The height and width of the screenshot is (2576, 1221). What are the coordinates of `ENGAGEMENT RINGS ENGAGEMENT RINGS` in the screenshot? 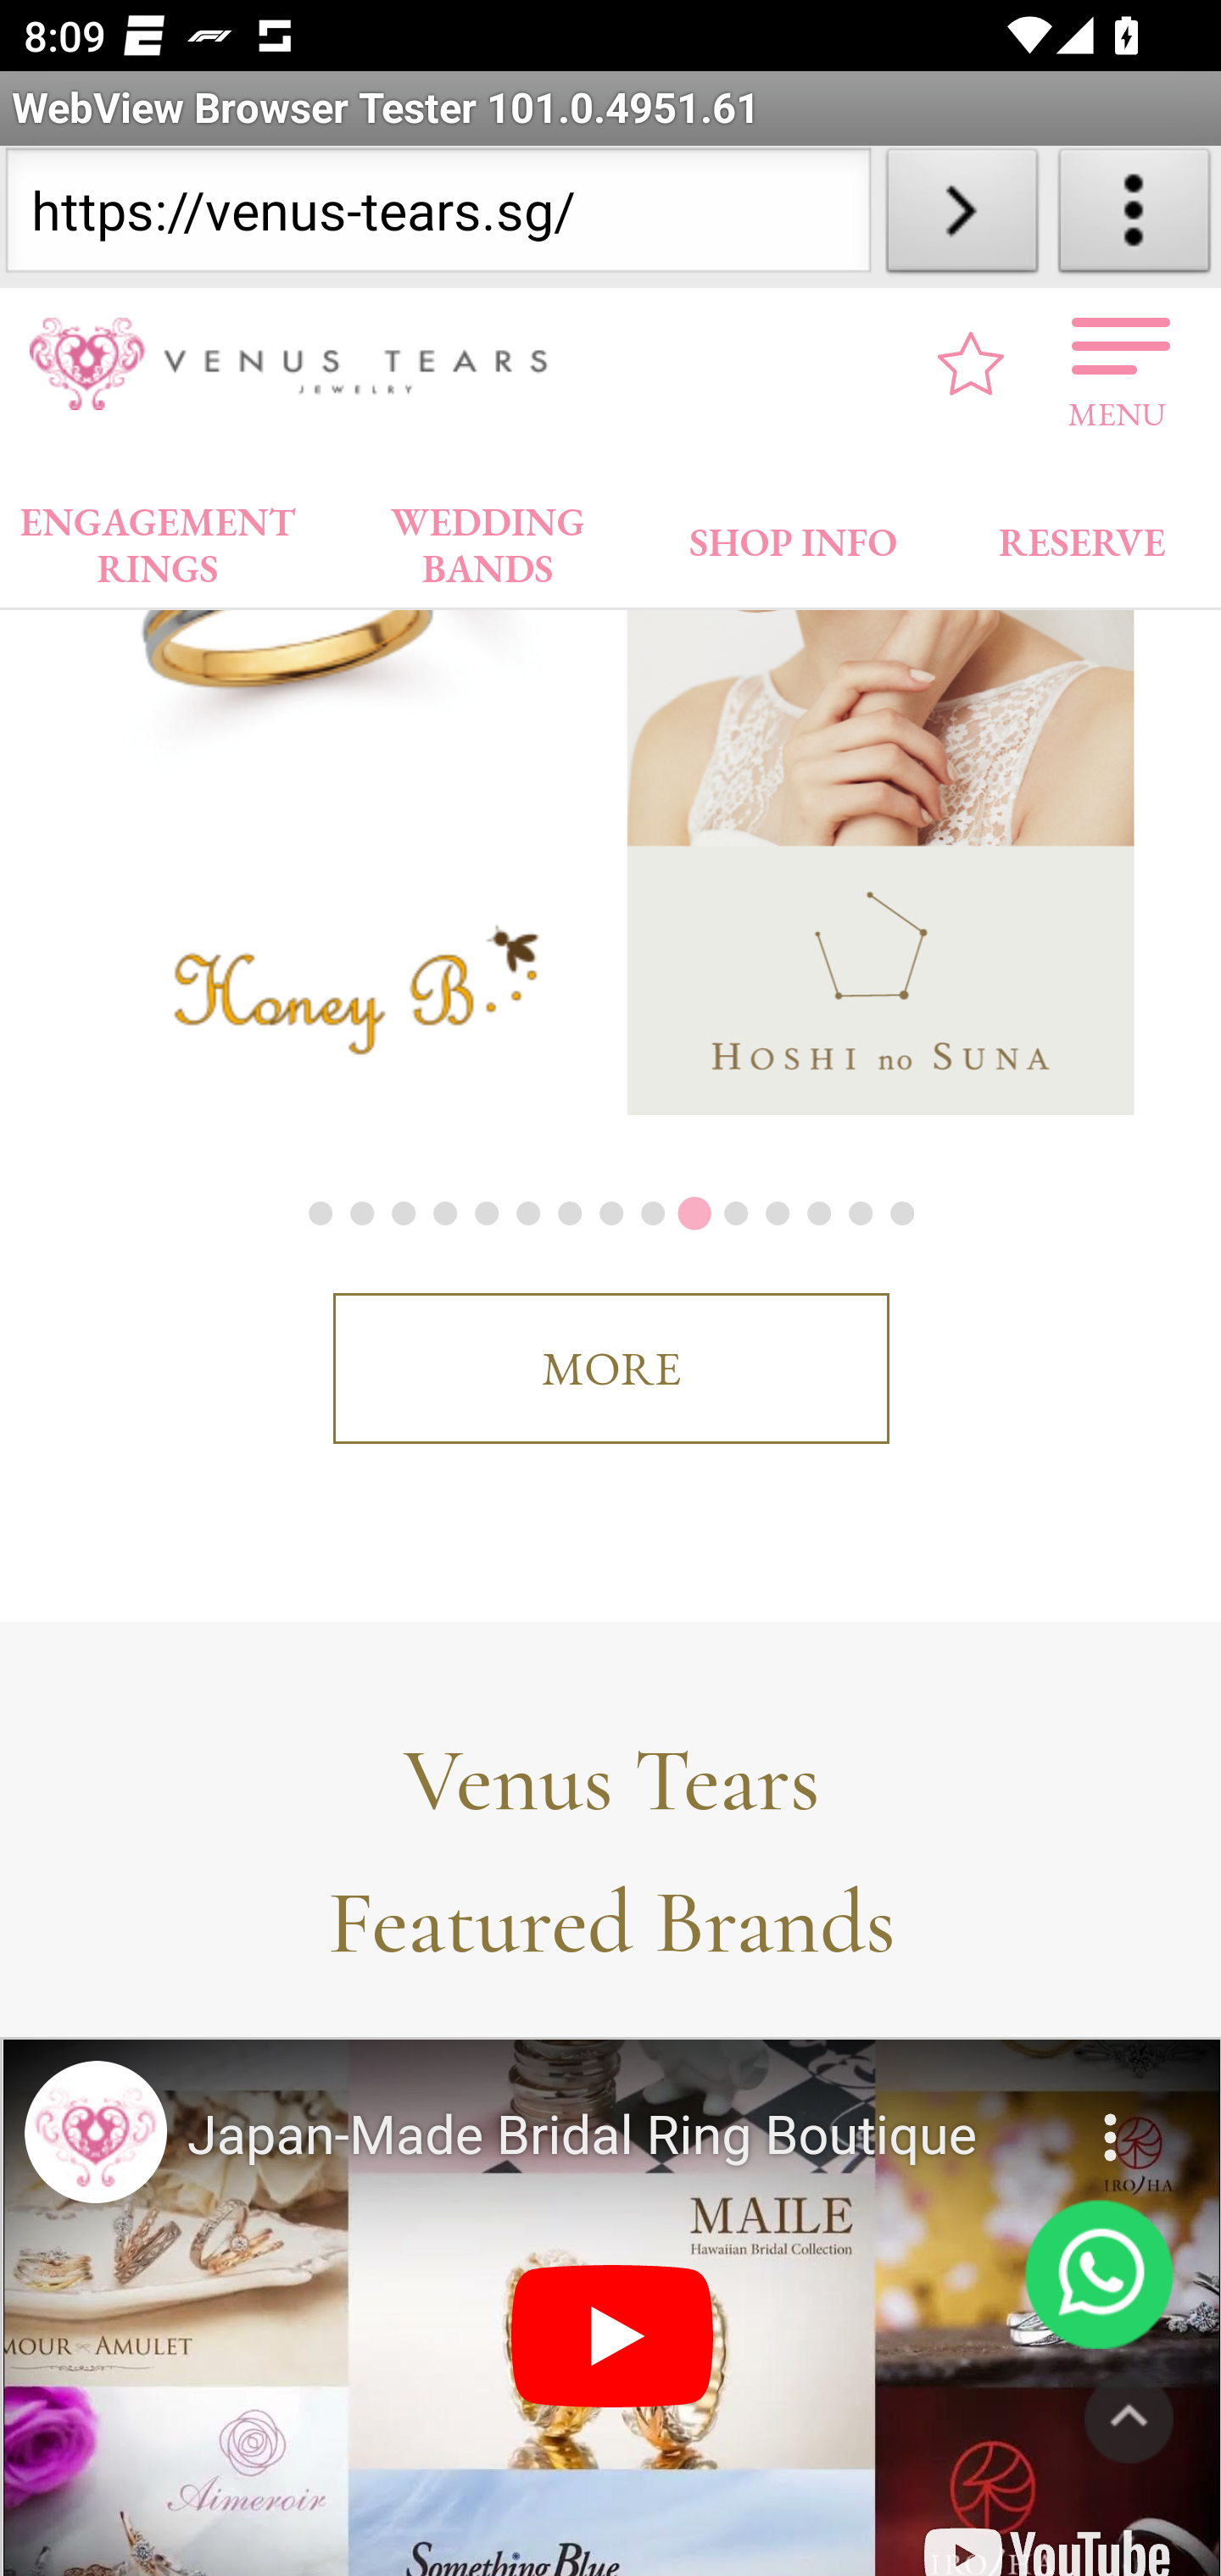 It's located at (159, 538).